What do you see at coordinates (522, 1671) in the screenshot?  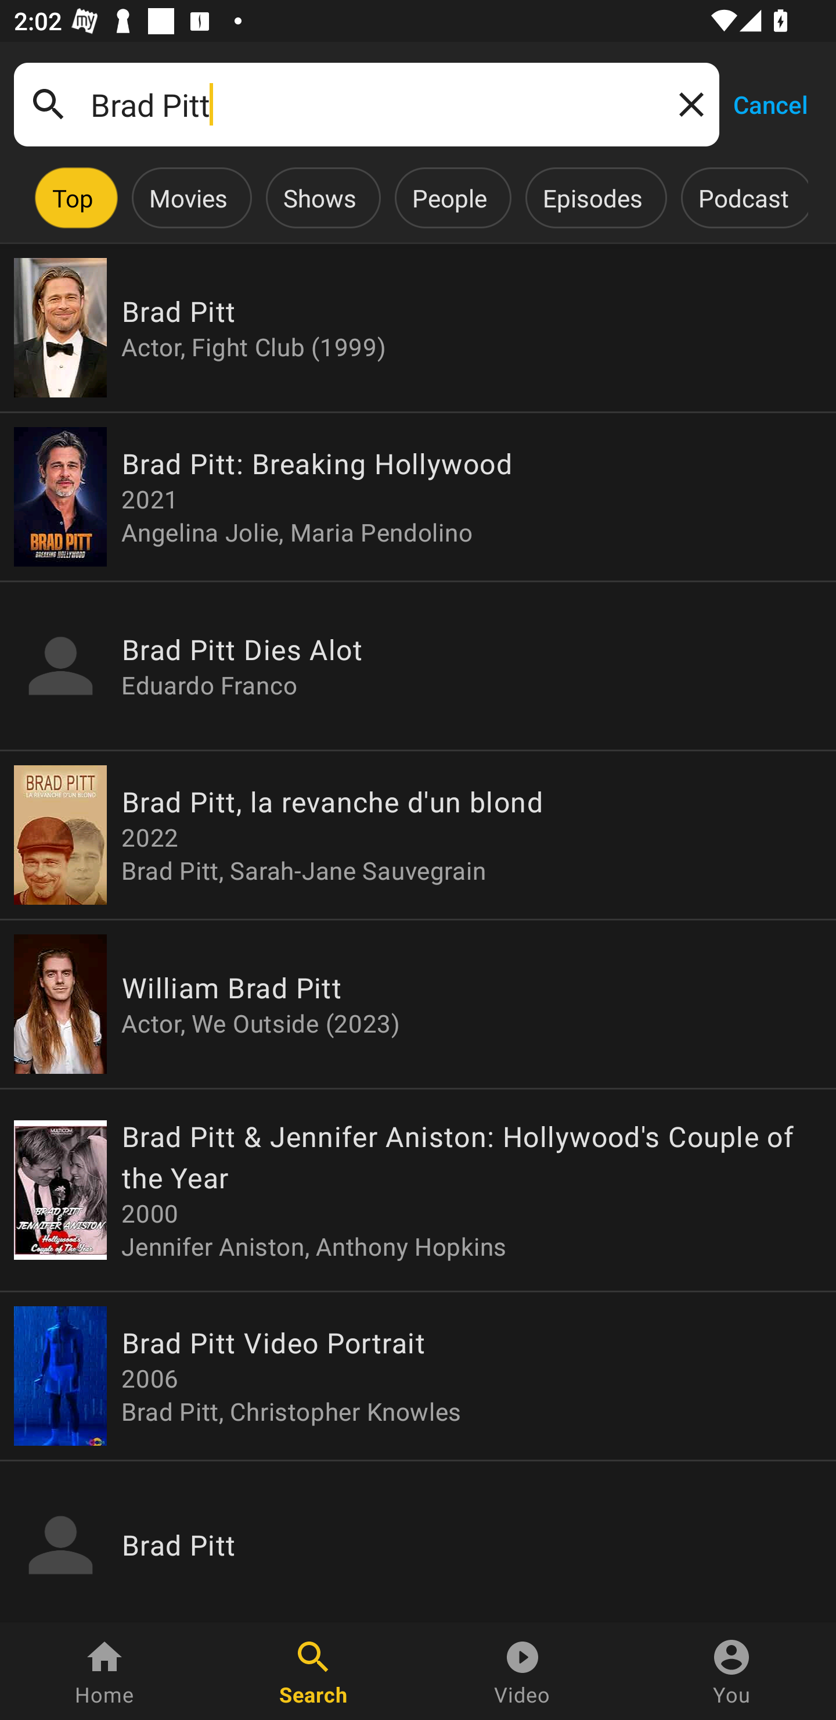 I see `Video` at bounding box center [522, 1671].